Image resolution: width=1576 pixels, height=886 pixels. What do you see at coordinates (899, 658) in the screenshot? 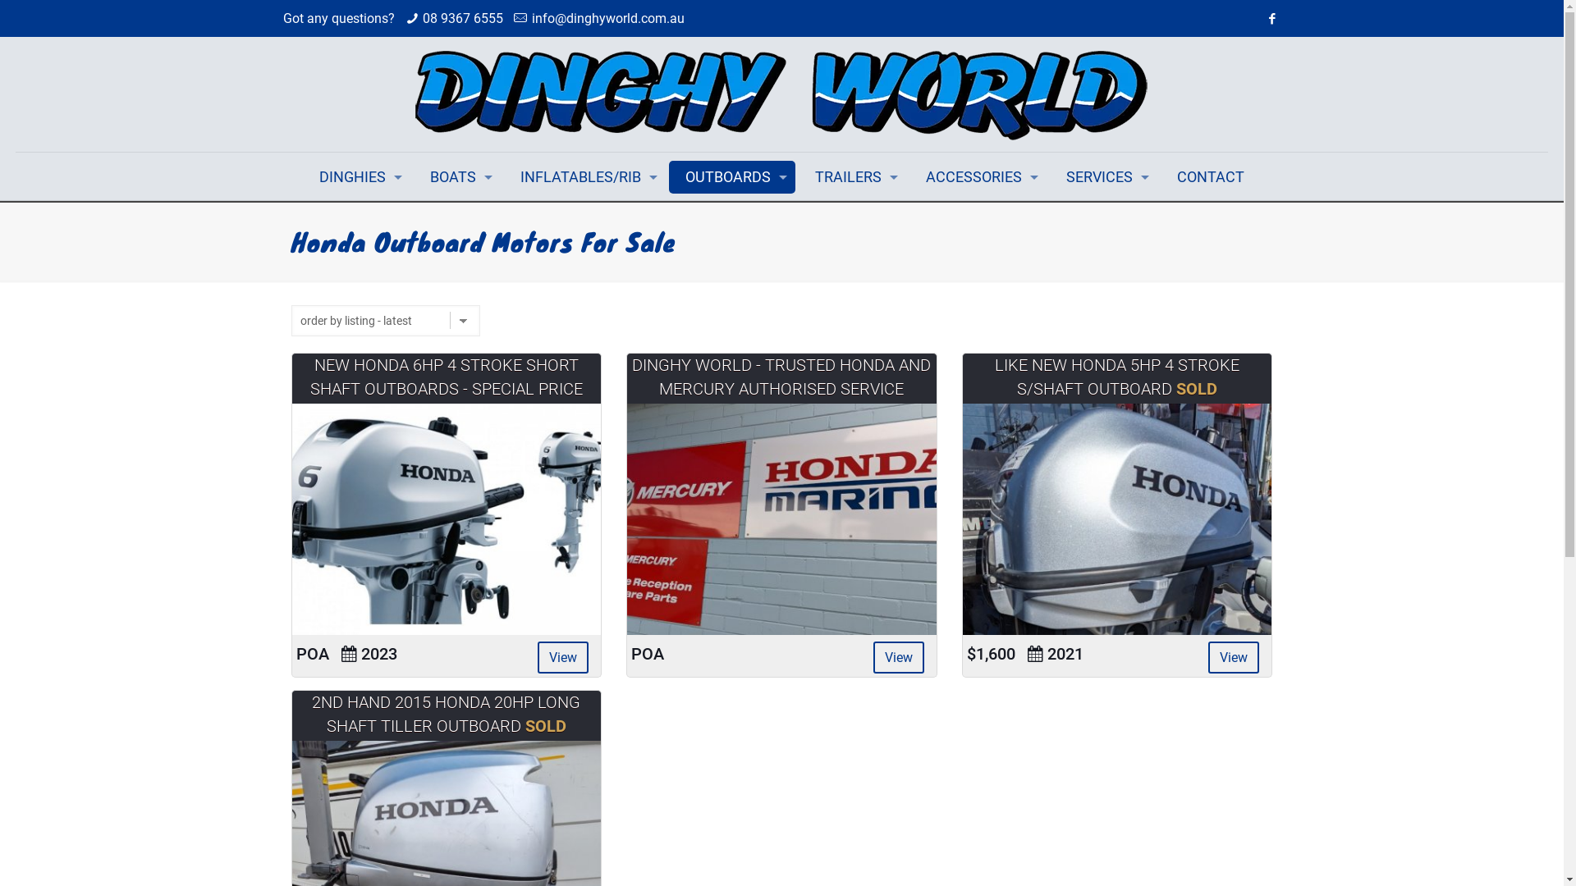
I see `View` at bounding box center [899, 658].